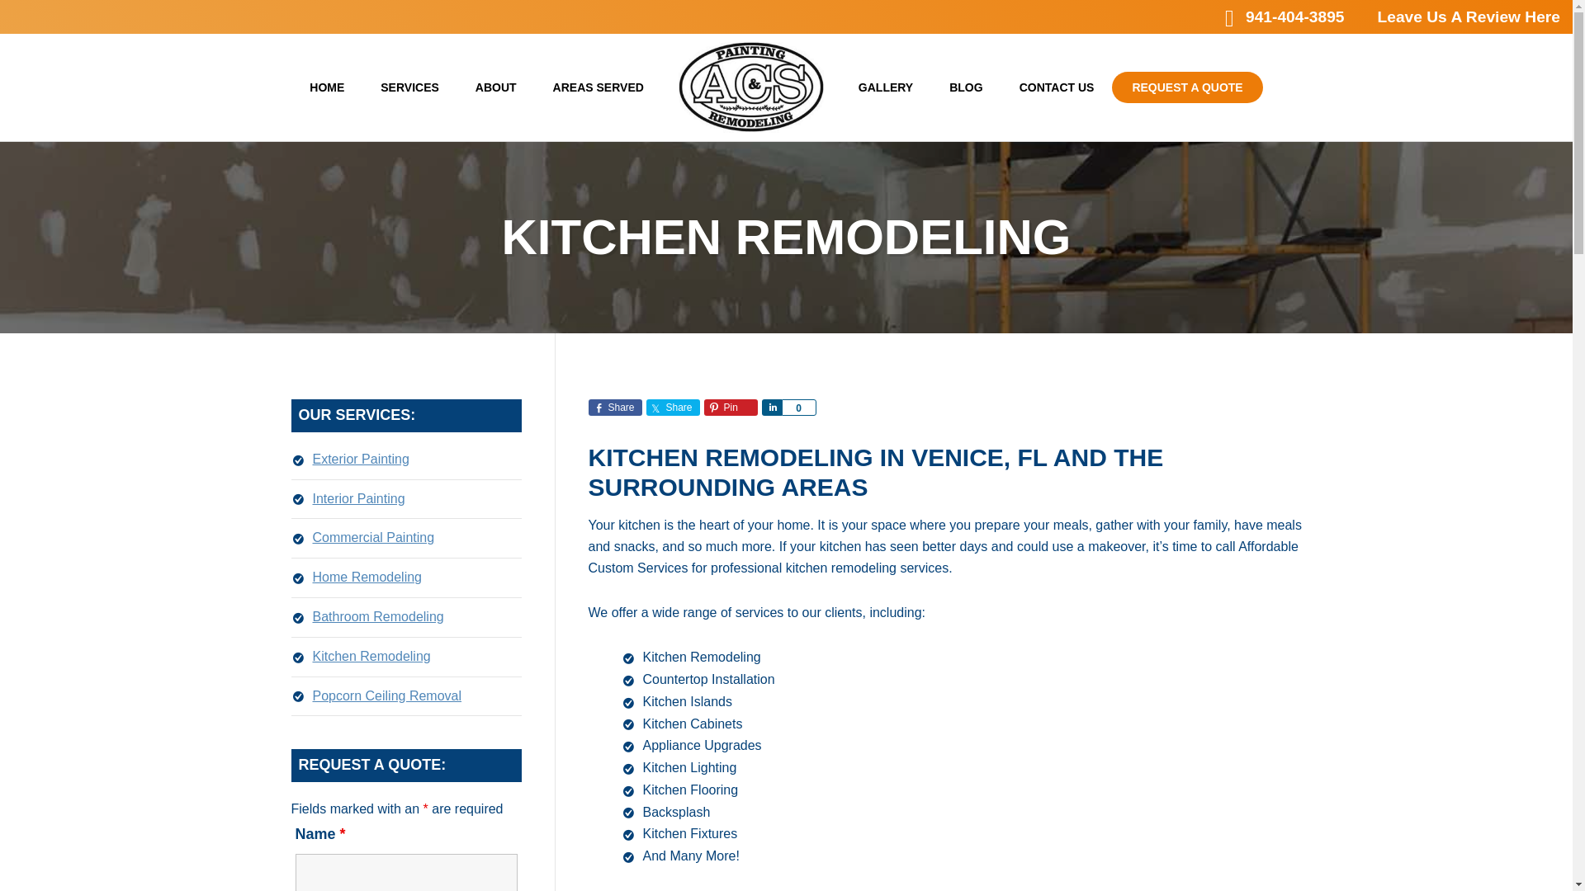 This screenshot has width=1585, height=891. I want to click on ABOUT, so click(496, 87).